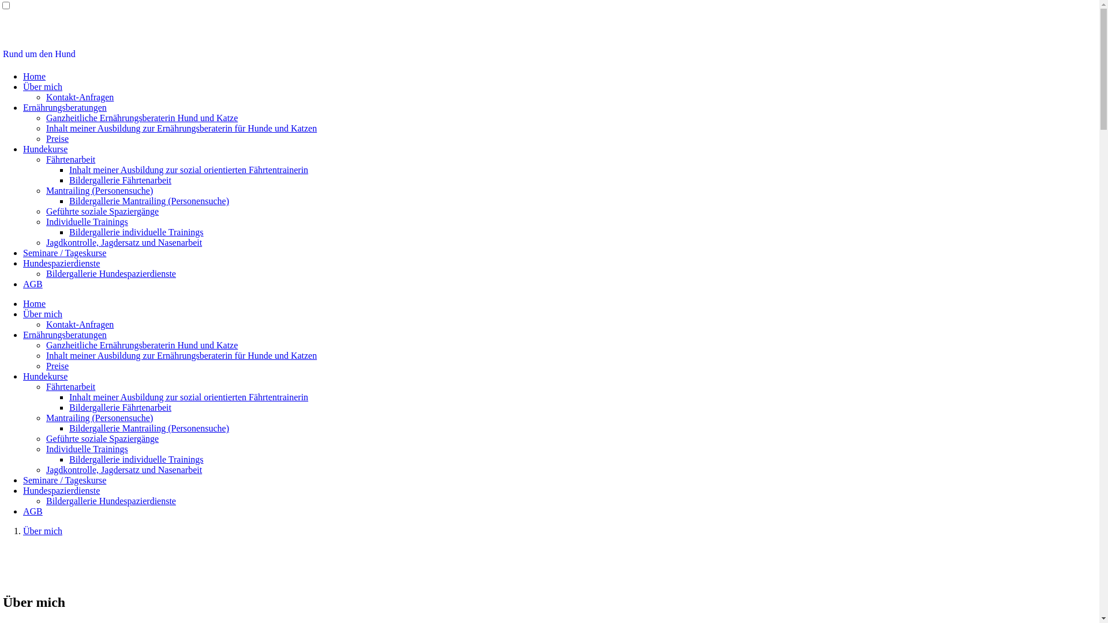  What do you see at coordinates (87, 449) in the screenshot?
I see `Individuelle Trainings` at bounding box center [87, 449].